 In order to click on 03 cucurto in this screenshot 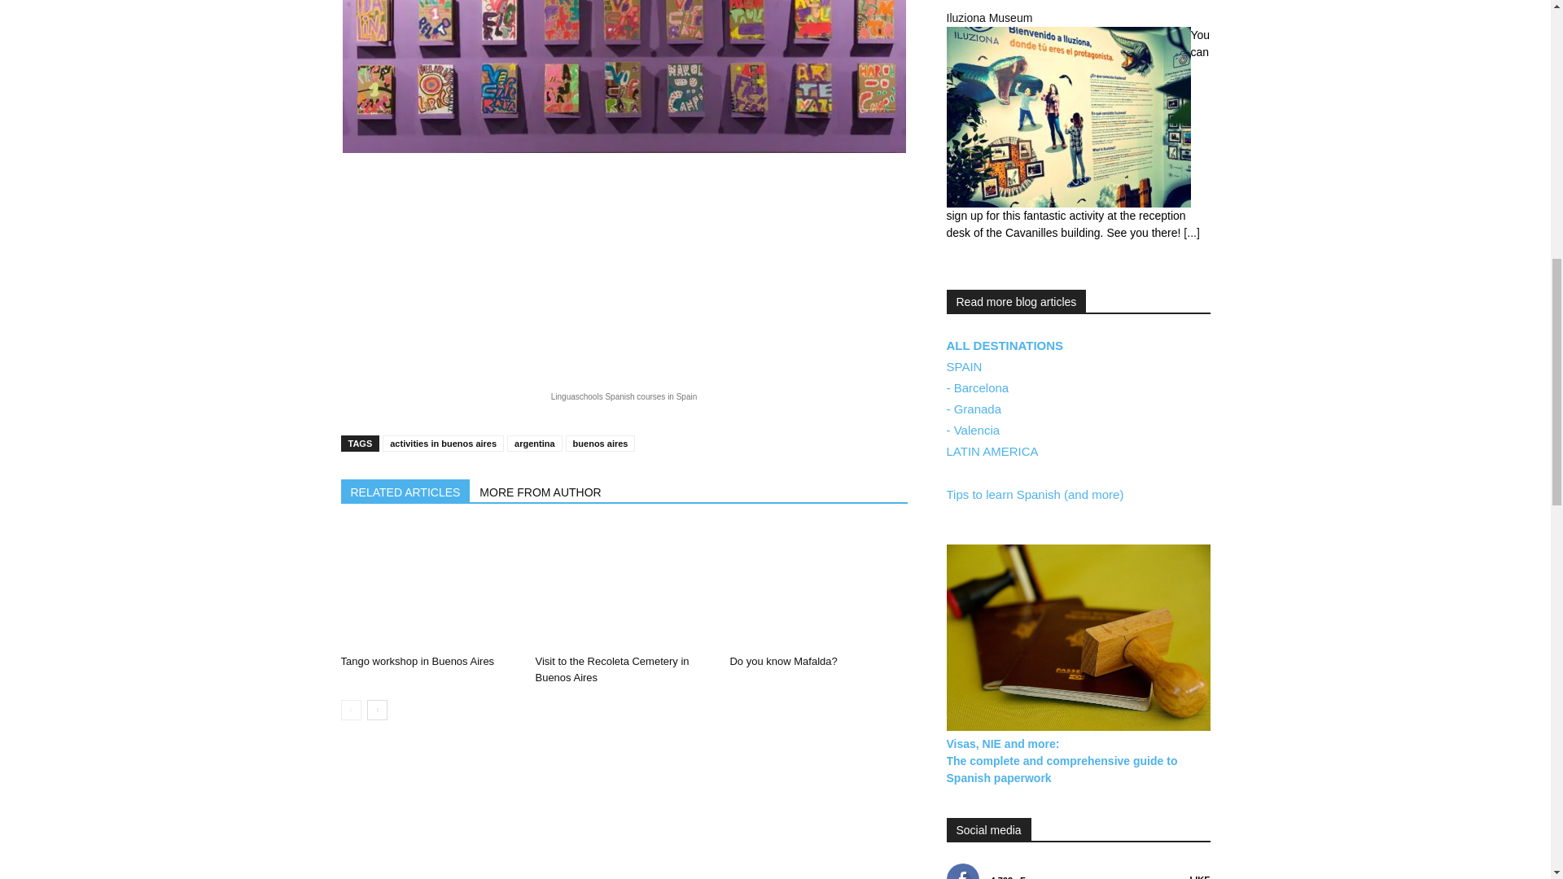, I will do `click(449, 263)`.